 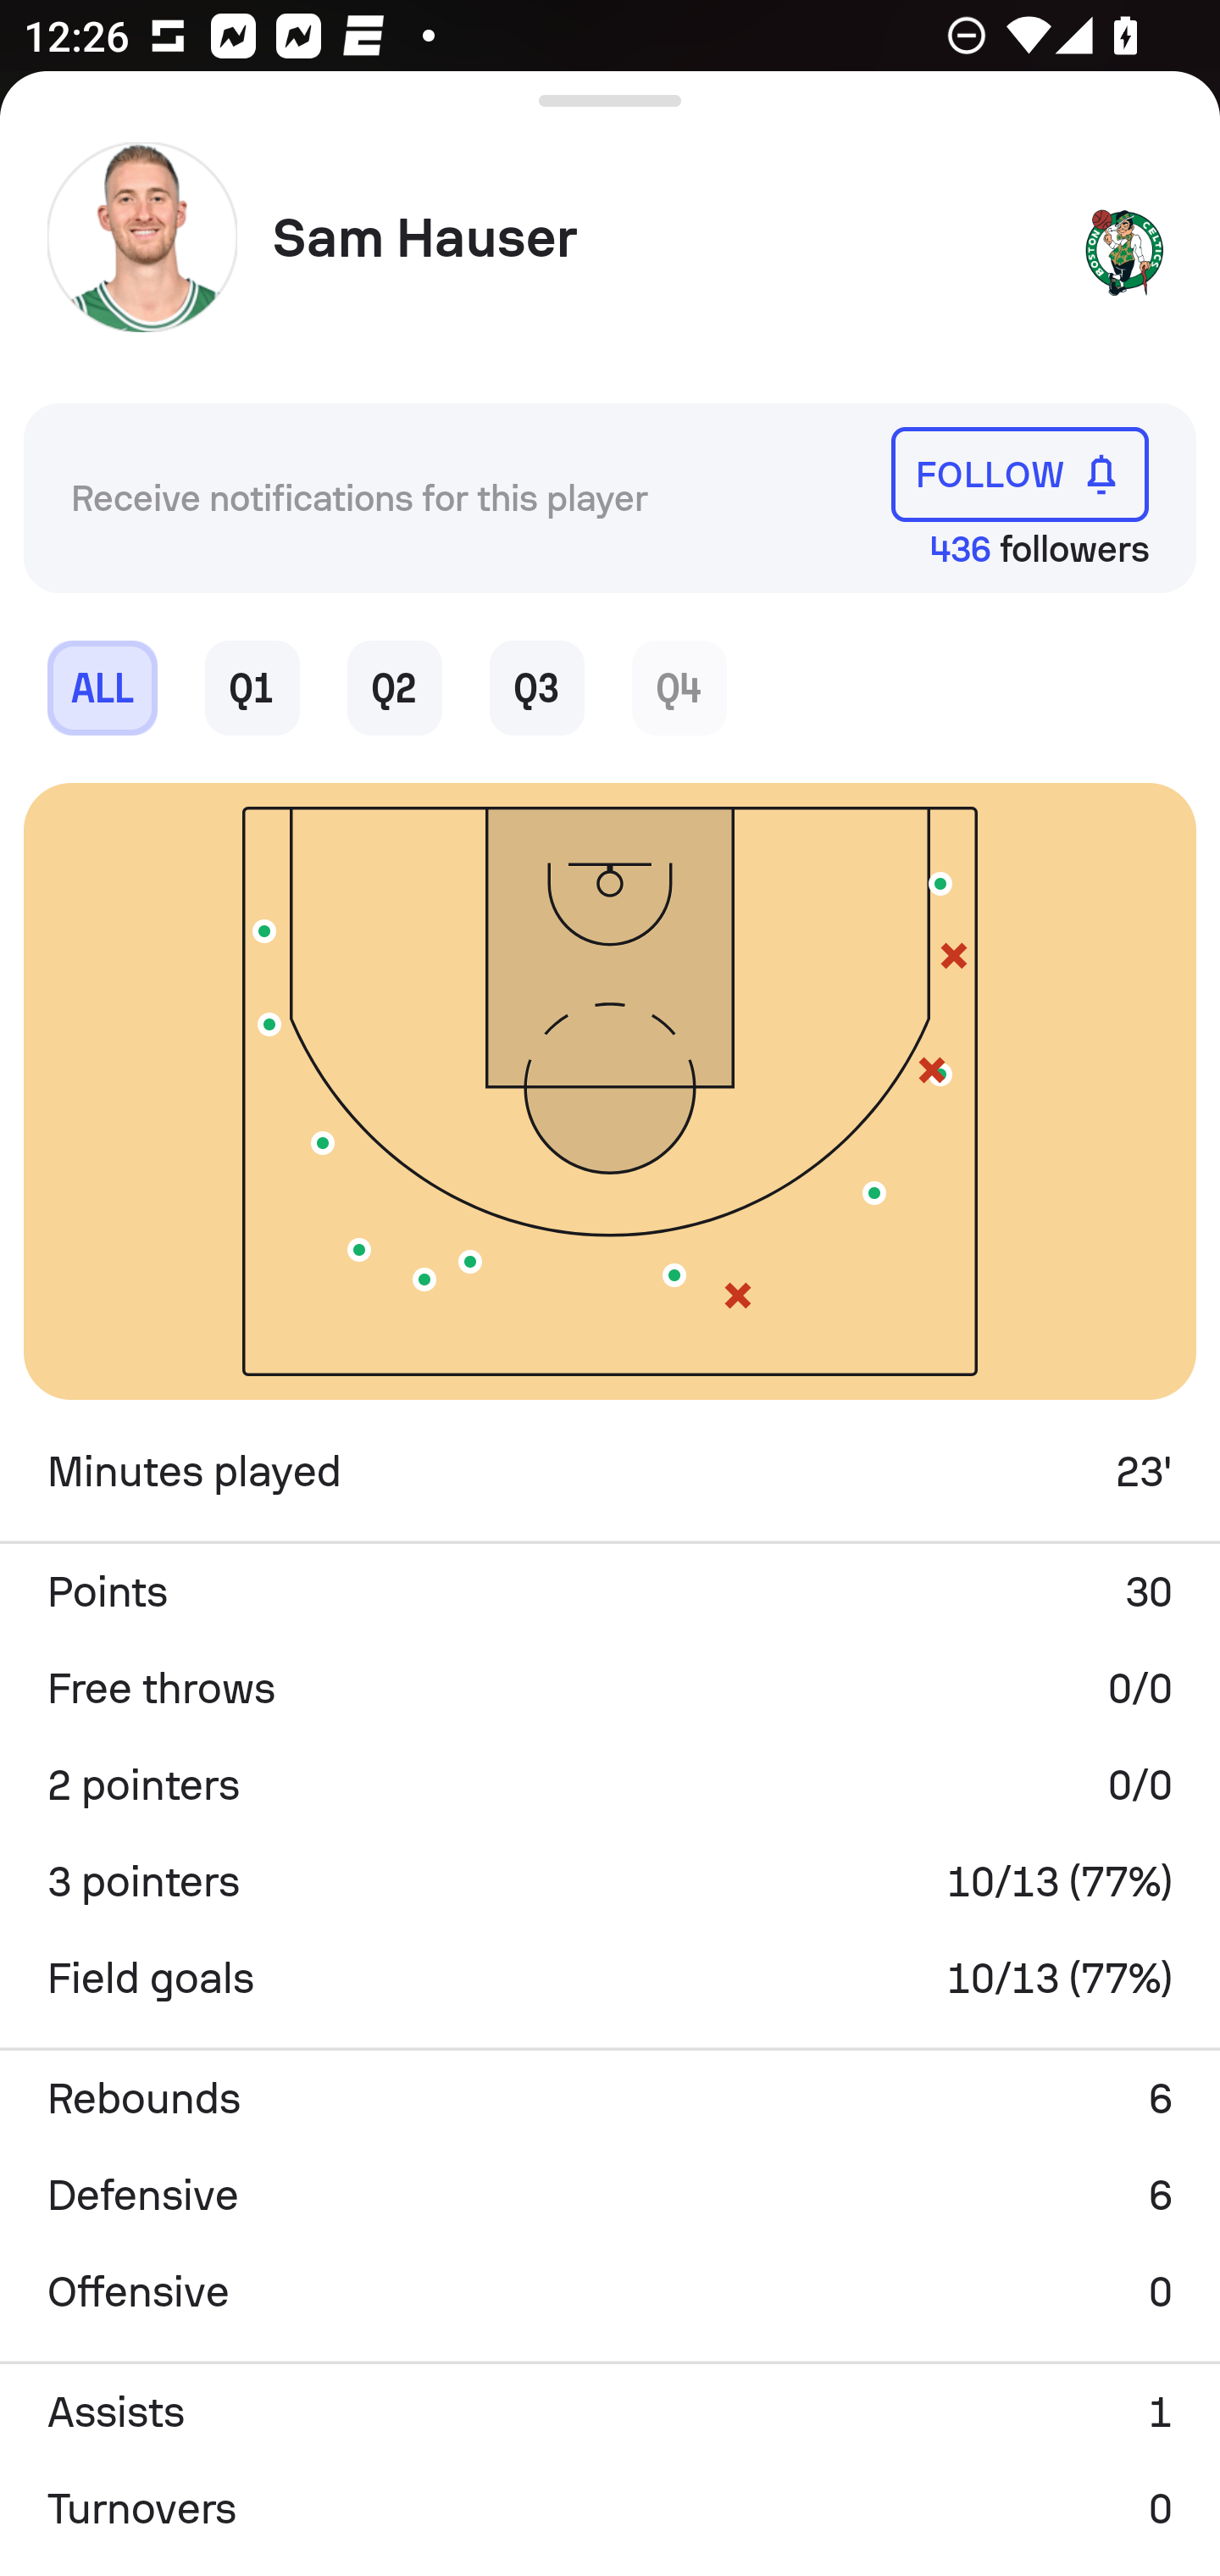 I want to click on Q3, so click(x=537, y=687).